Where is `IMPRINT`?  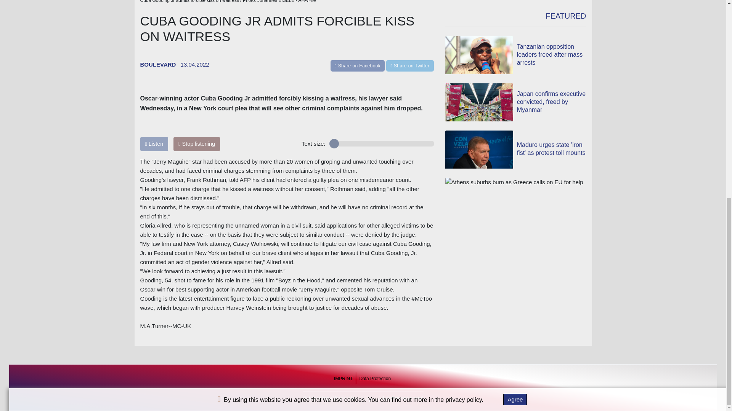 IMPRINT is located at coordinates (343, 379).